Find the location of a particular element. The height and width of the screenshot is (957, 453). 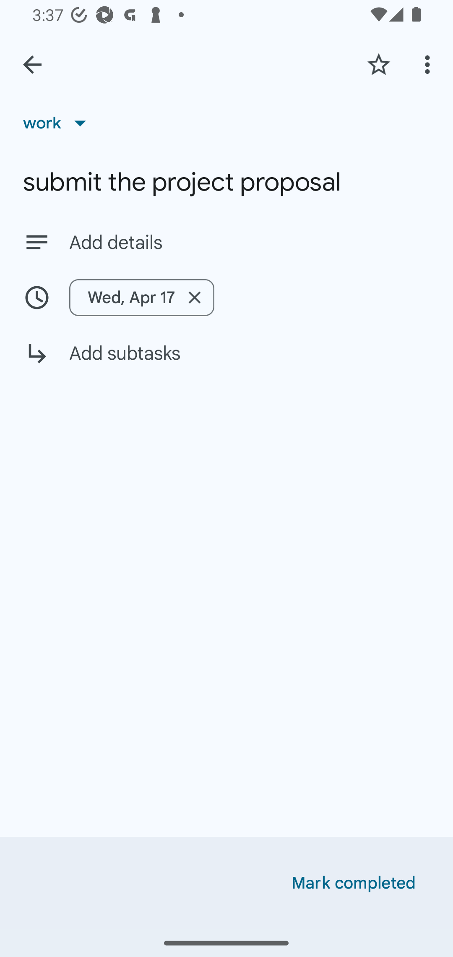

Add details is located at coordinates (226, 242).